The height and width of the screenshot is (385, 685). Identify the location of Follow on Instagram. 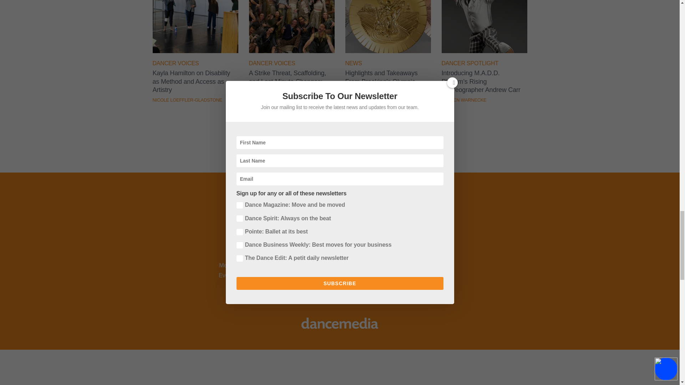
(330, 240).